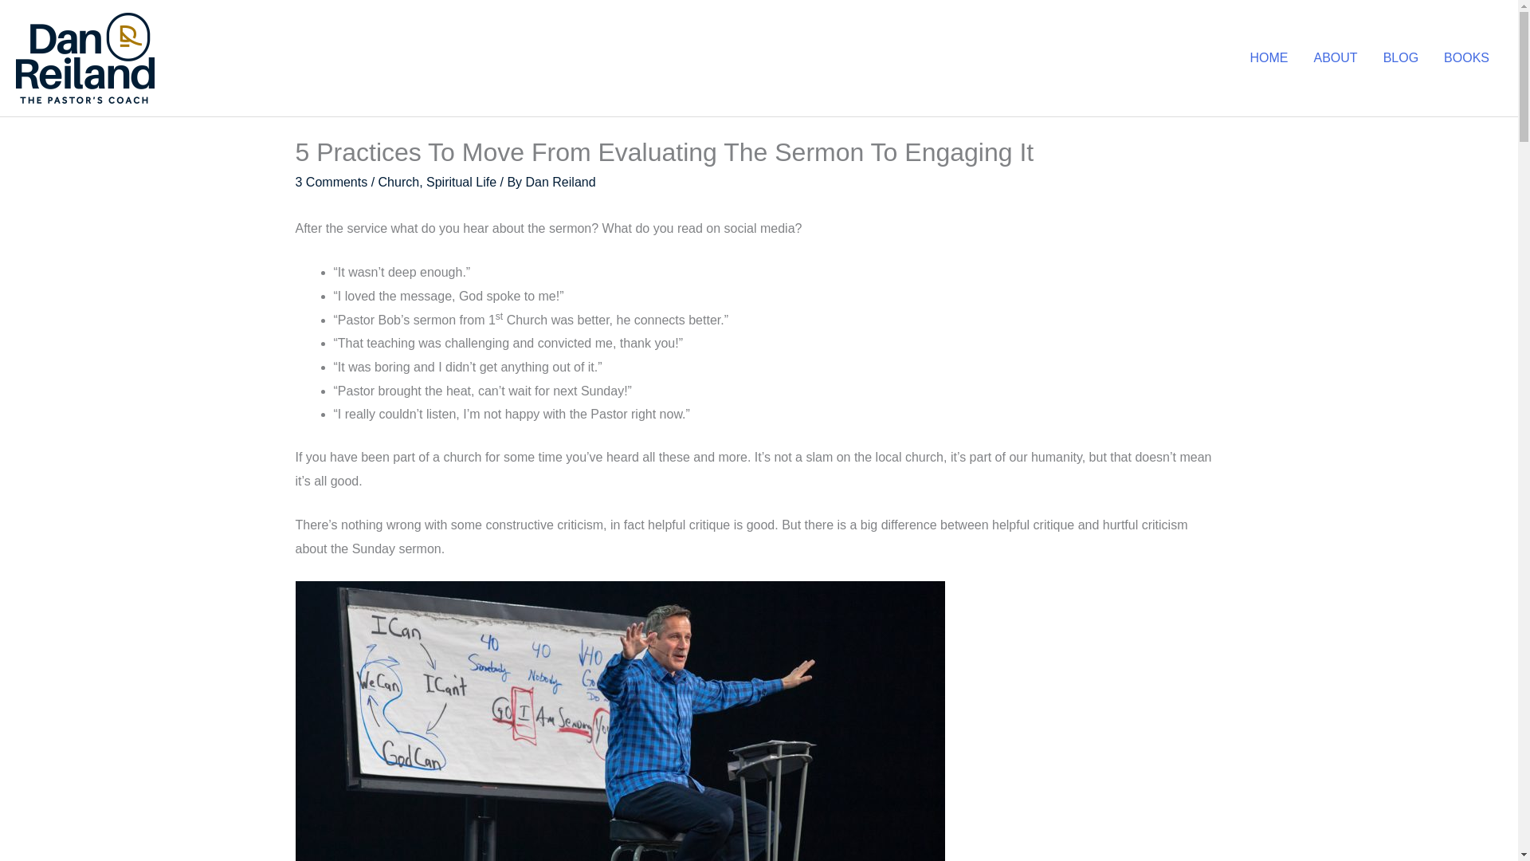  What do you see at coordinates (331, 182) in the screenshot?
I see `3 Comments` at bounding box center [331, 182].